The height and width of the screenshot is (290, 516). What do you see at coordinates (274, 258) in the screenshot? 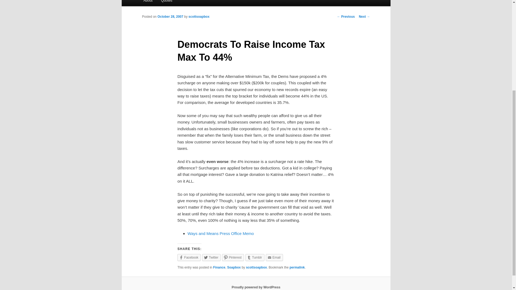
I see `Email` at bounding box center [274, 258].